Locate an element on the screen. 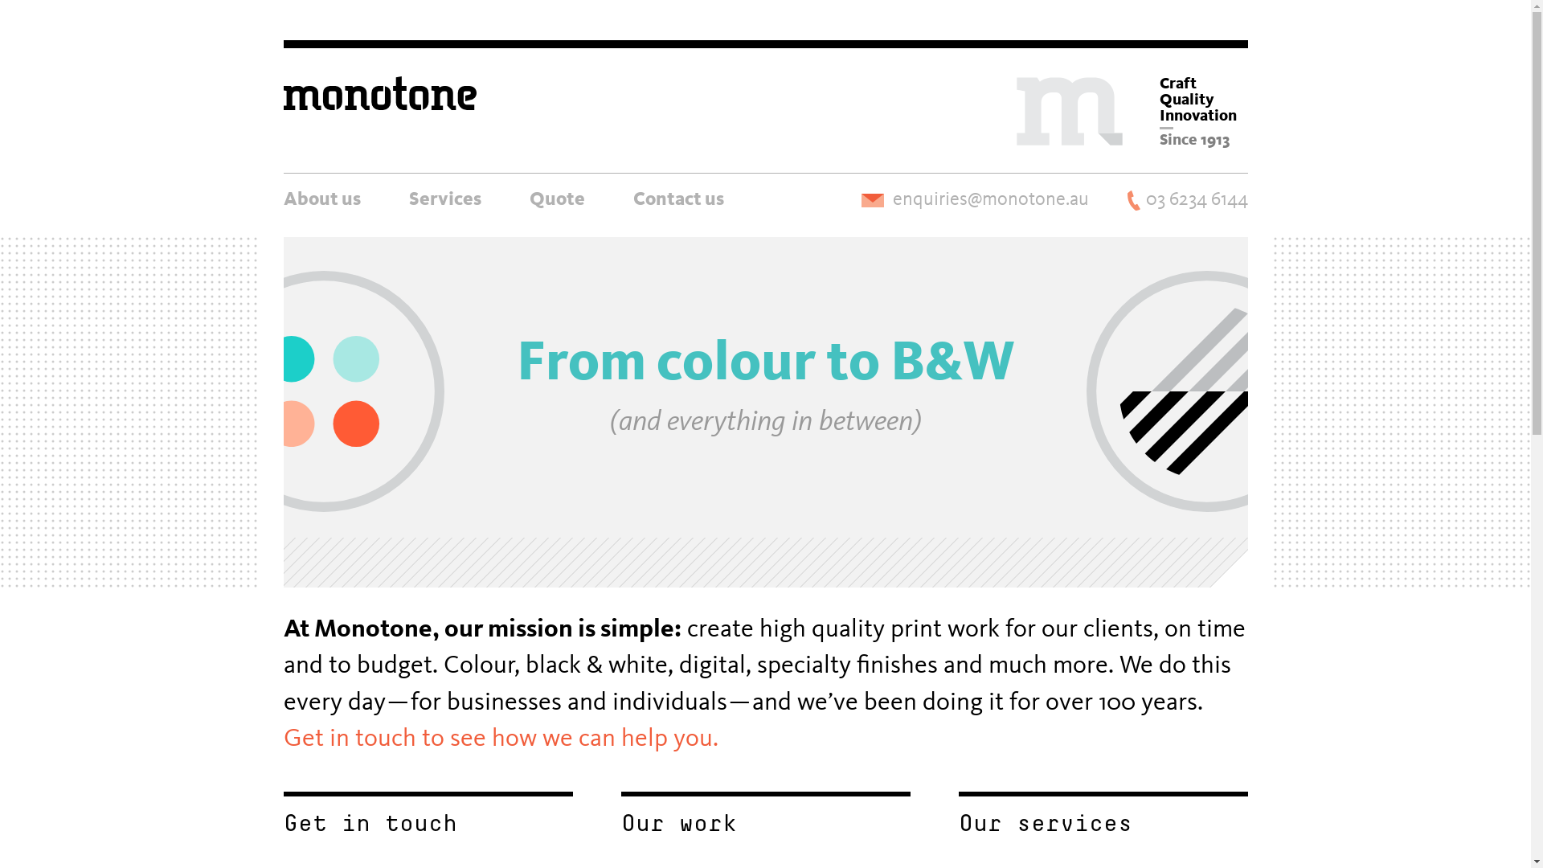  Quote is located at coordinates (556, 198).